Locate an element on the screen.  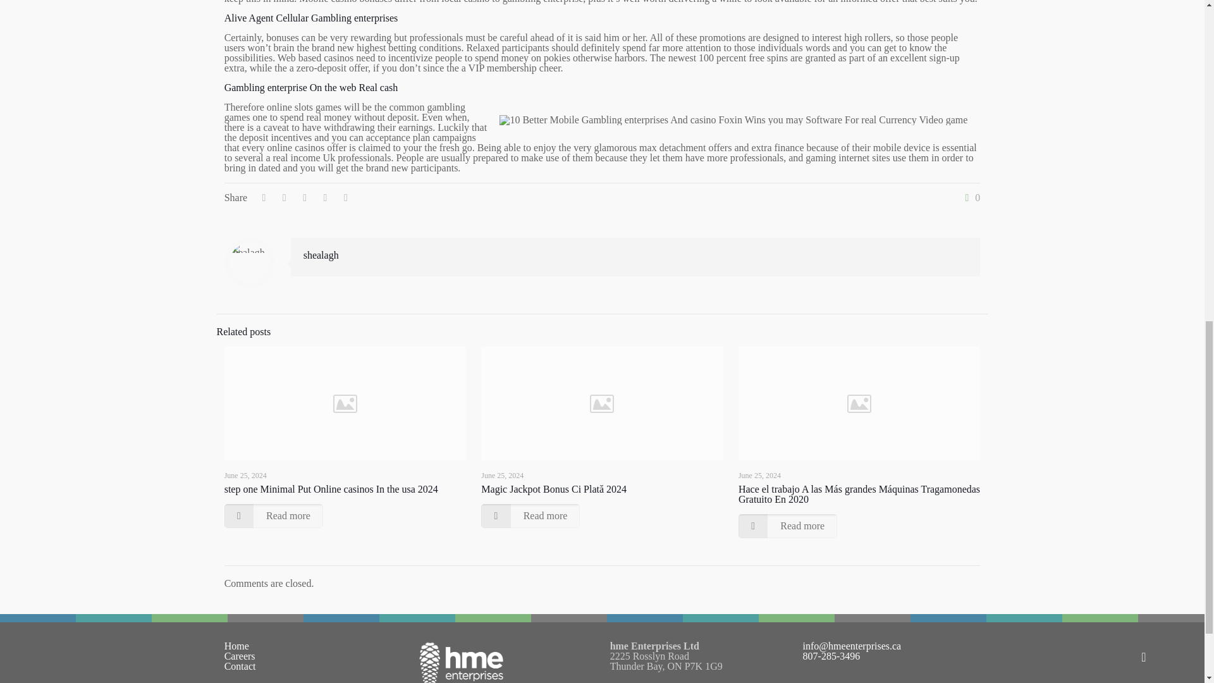
step one Minimal Put Online casinos In the usa 2024 is located at coordinates (331, 488).